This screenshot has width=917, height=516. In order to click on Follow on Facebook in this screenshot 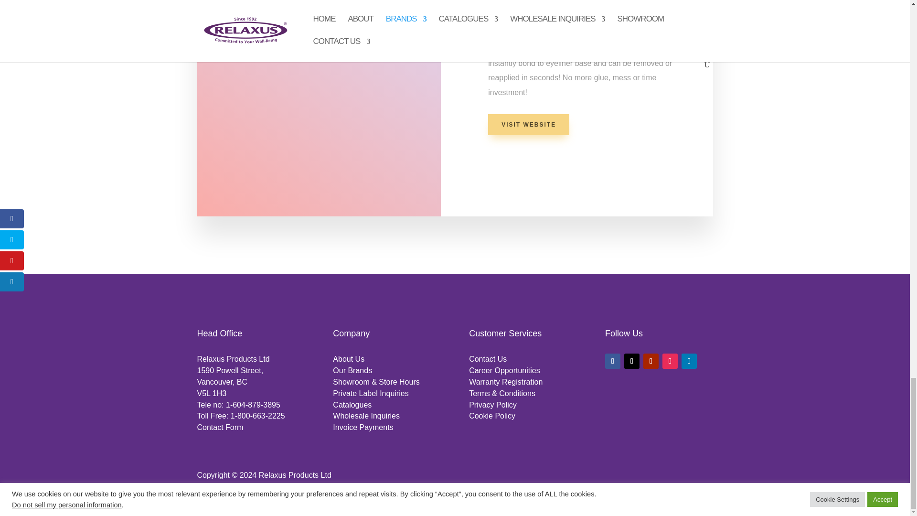, I will do `click(613, 361)`.